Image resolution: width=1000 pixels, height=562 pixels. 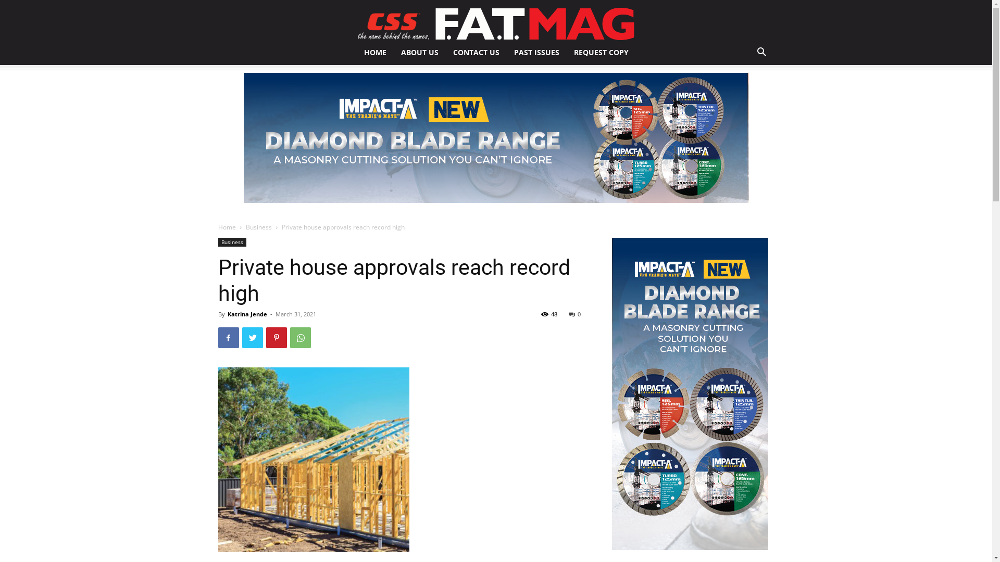 I want to click on CSS FAT MAG, so click(x=496, y=24).